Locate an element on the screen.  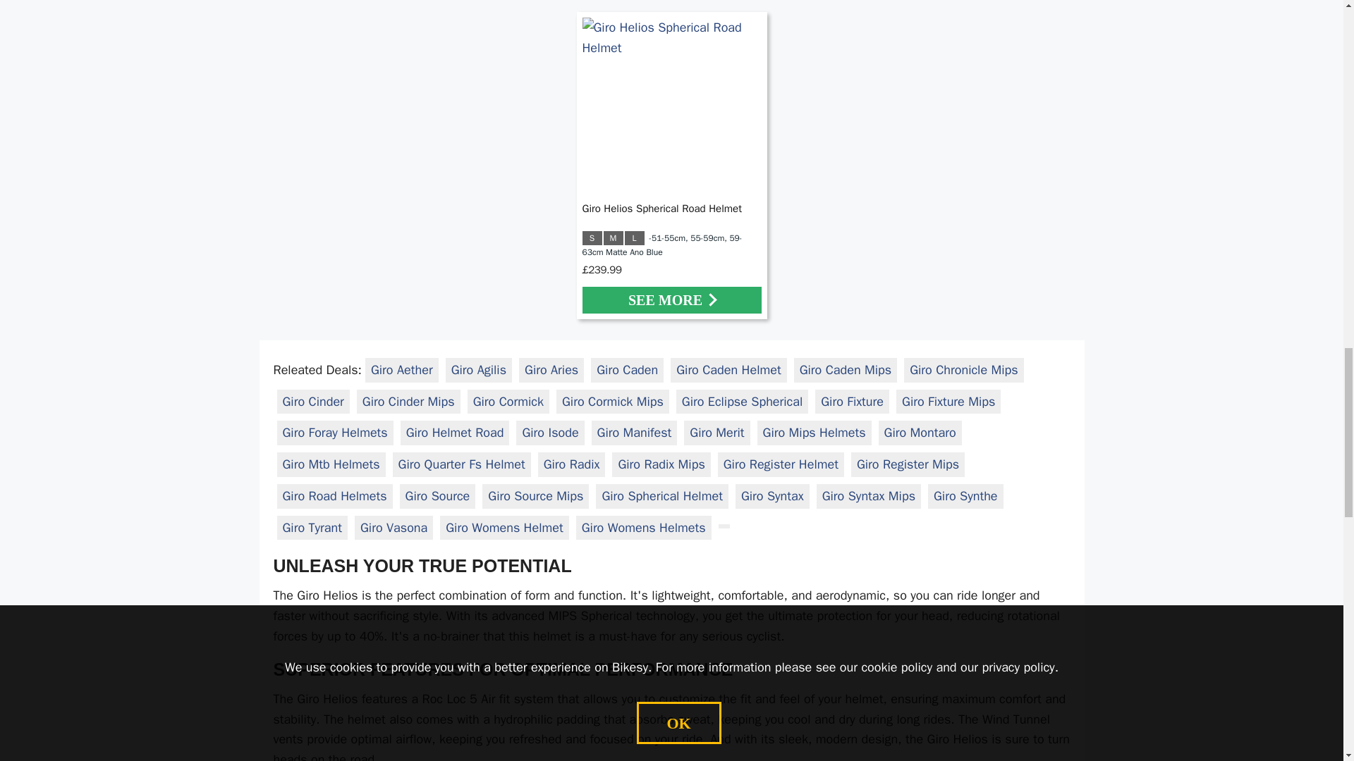
Giro Cinder Mips is located at coordinates (409, 400).